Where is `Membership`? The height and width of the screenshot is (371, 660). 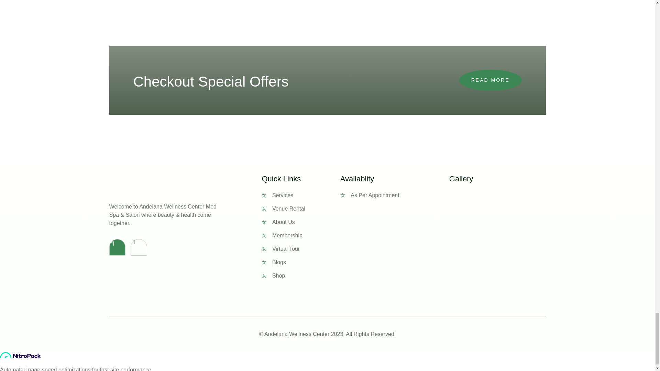
Membership is located at coordinates (300, 235).